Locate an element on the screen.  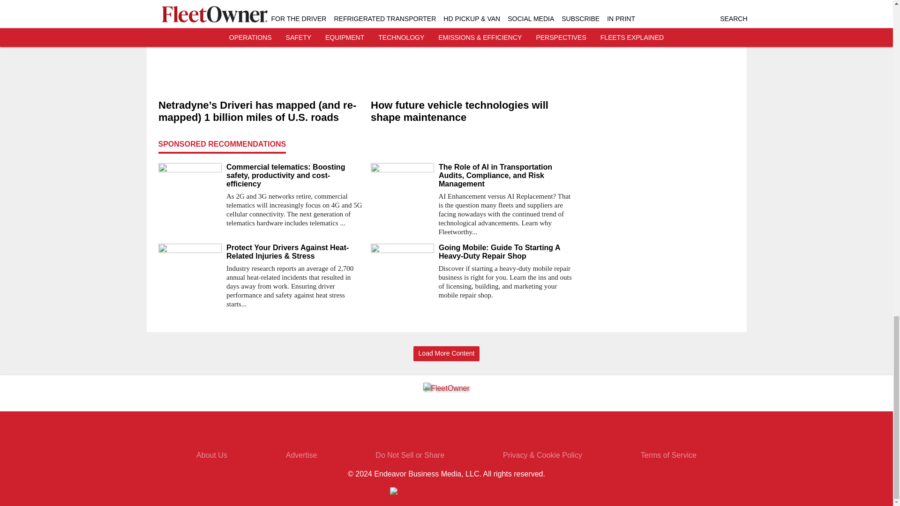
Going Mobile: Guide To Starting A Heavy-Duty Repair Shop is located at coordinates (507, 252).